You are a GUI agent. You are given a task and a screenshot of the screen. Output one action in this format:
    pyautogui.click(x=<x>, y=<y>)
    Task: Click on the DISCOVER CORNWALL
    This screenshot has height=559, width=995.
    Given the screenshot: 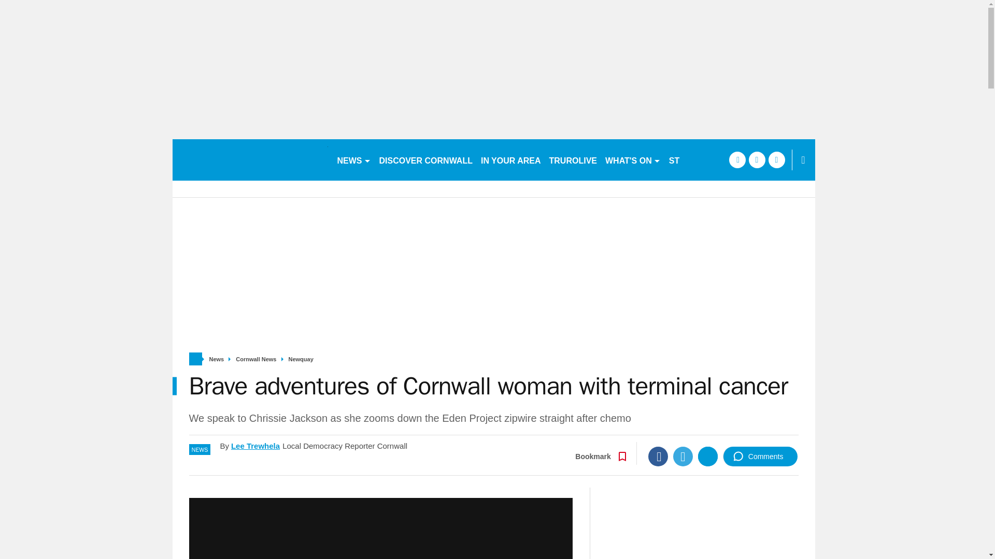 What is the action you would take?
    pyautogui.click(x=425, y=159)
    